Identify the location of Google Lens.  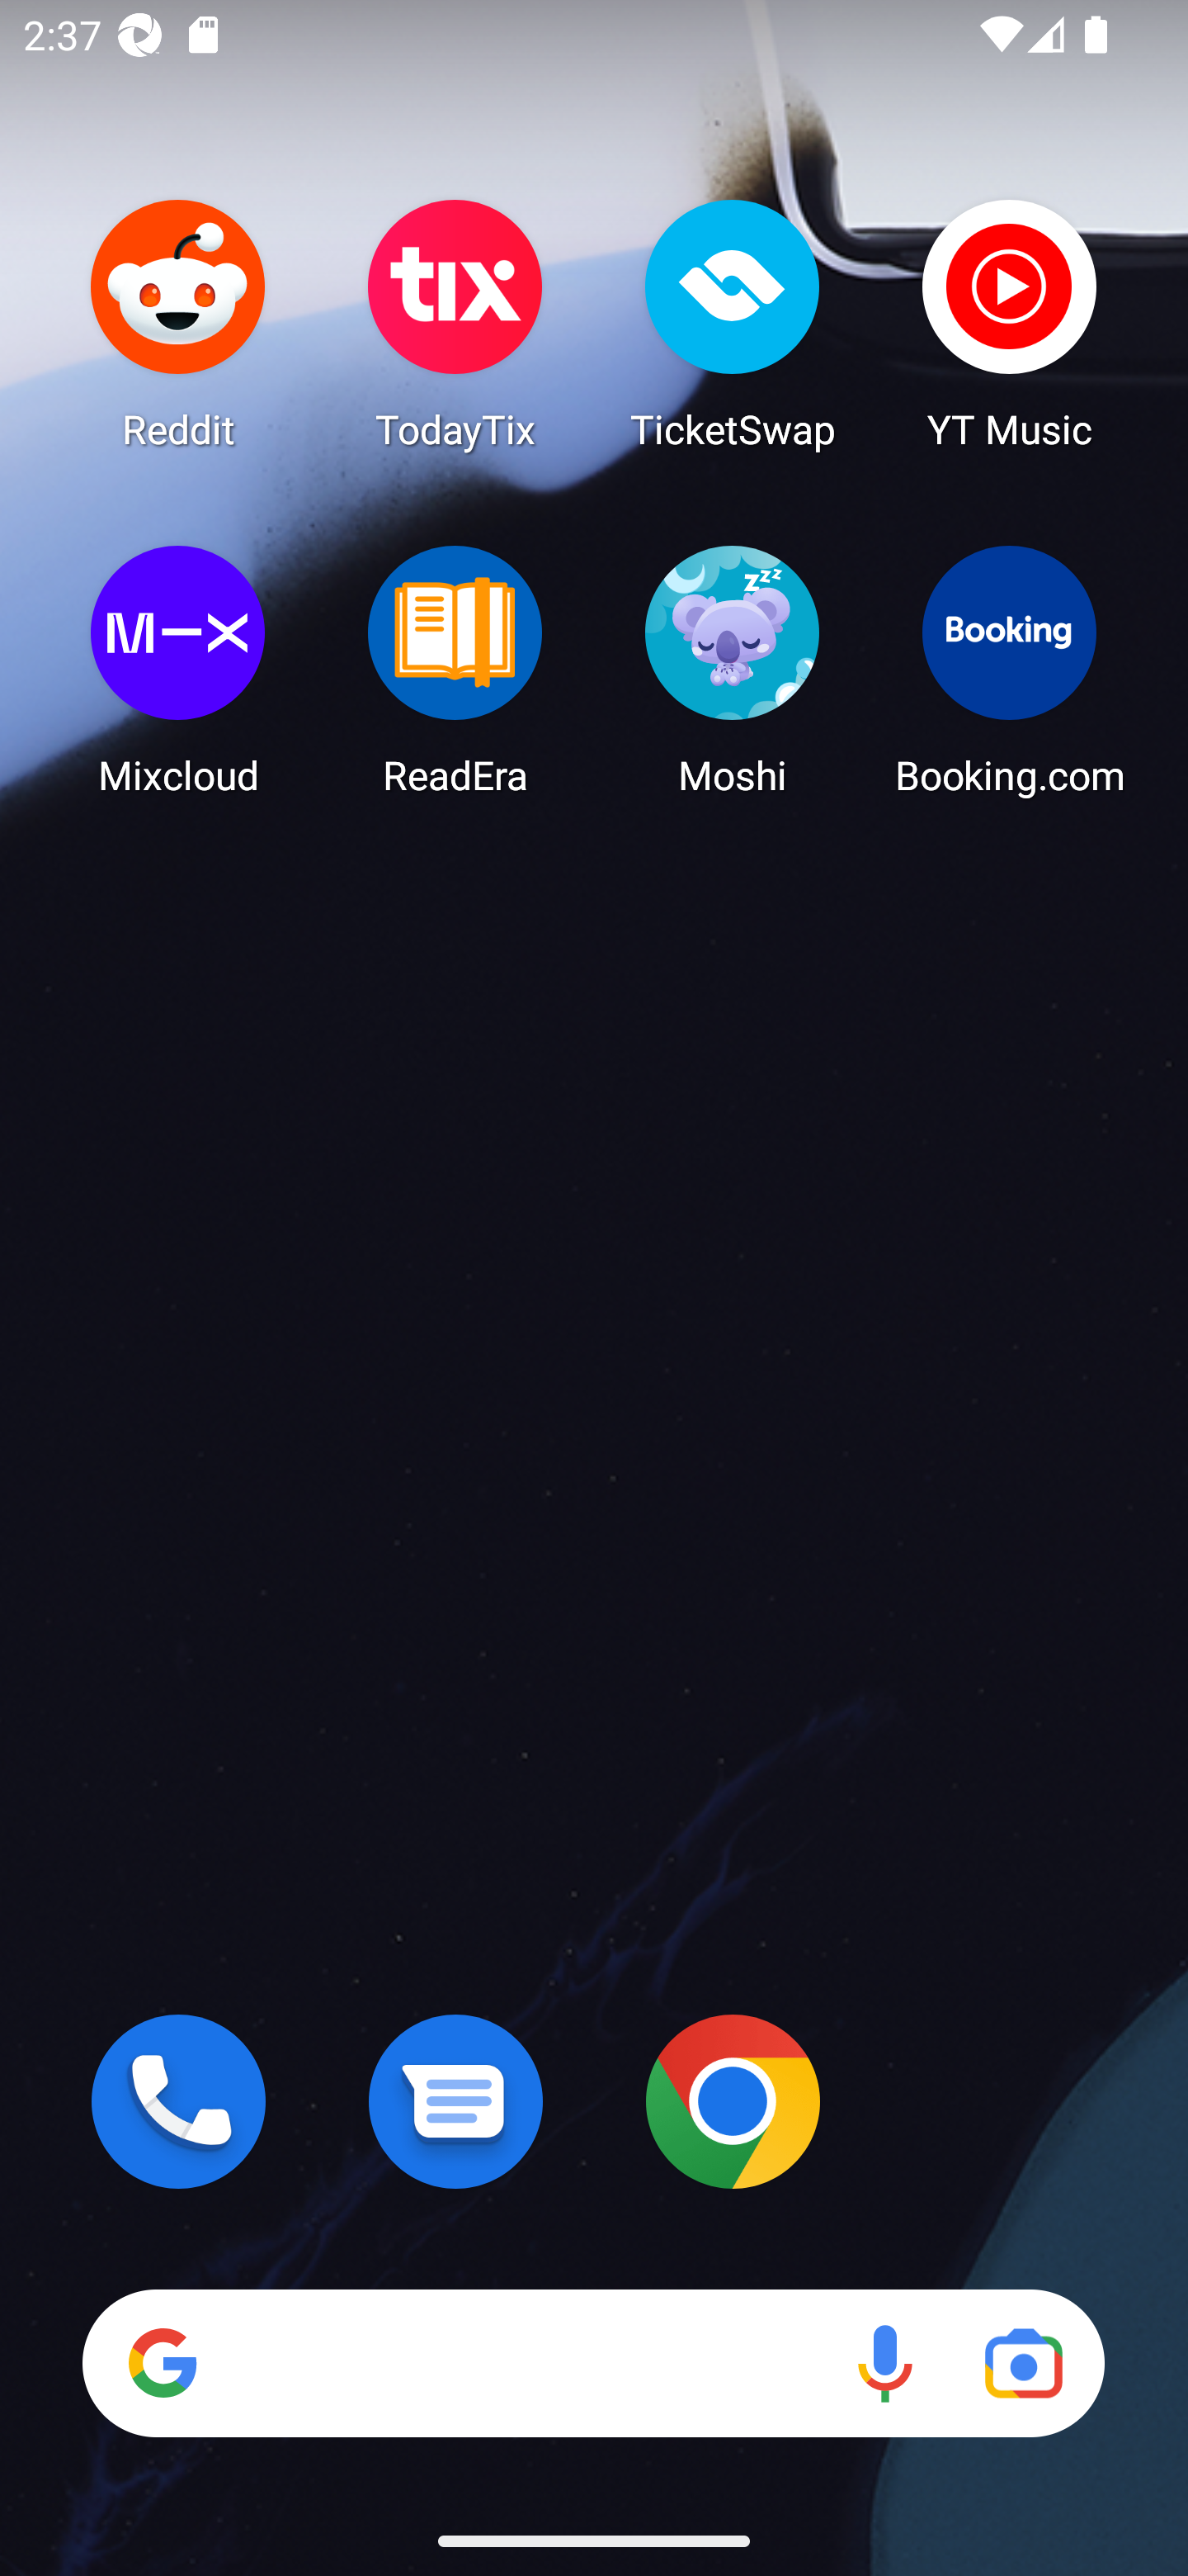
(1023, 2363).